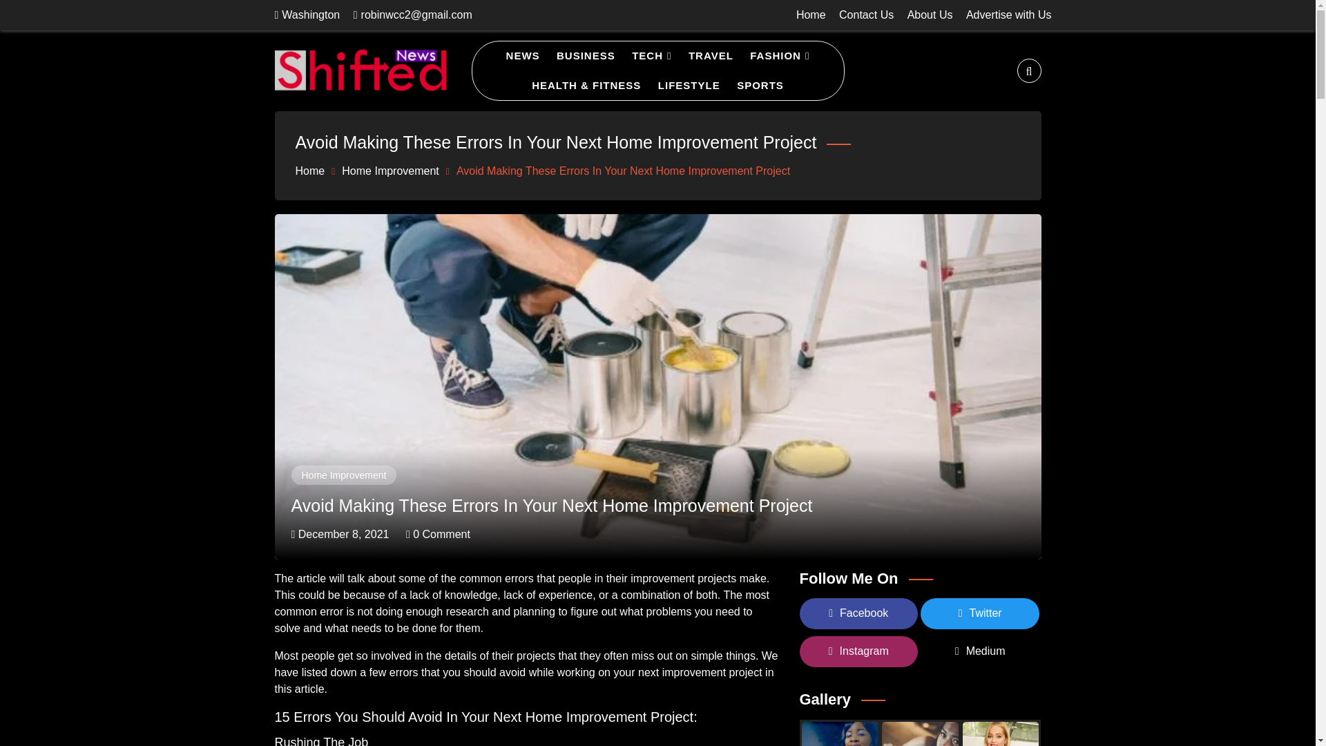 The height and width of the screenshot is (746, 1326). What do you see at coordinates (710, 56) in the screenshot?
I see `TRAVEL` at bounding box center [710, 56].